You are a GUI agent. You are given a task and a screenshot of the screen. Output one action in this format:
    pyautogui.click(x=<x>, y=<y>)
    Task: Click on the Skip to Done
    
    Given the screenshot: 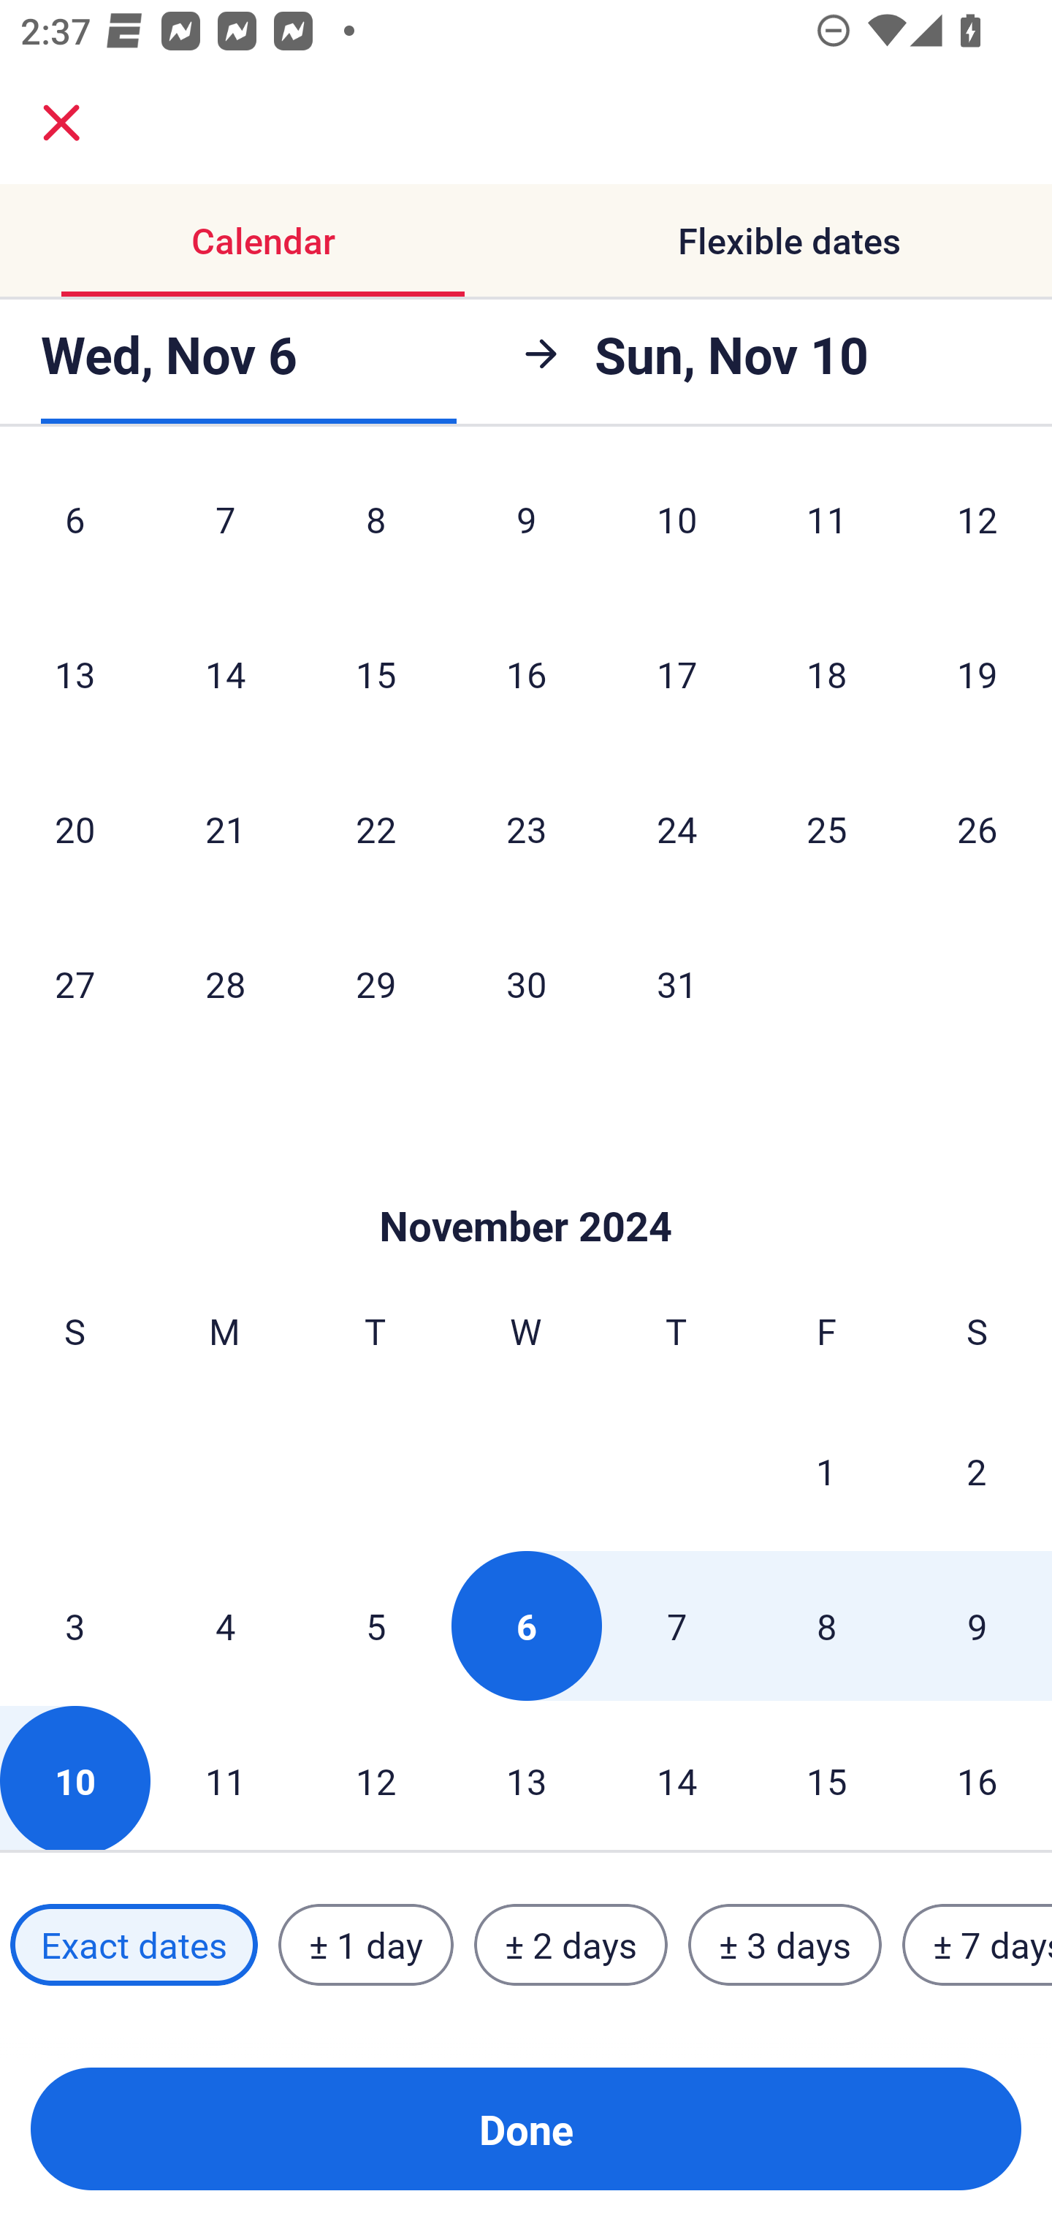 What is the action you would take?
    pyautogui.click(x=526, y=1182)
    